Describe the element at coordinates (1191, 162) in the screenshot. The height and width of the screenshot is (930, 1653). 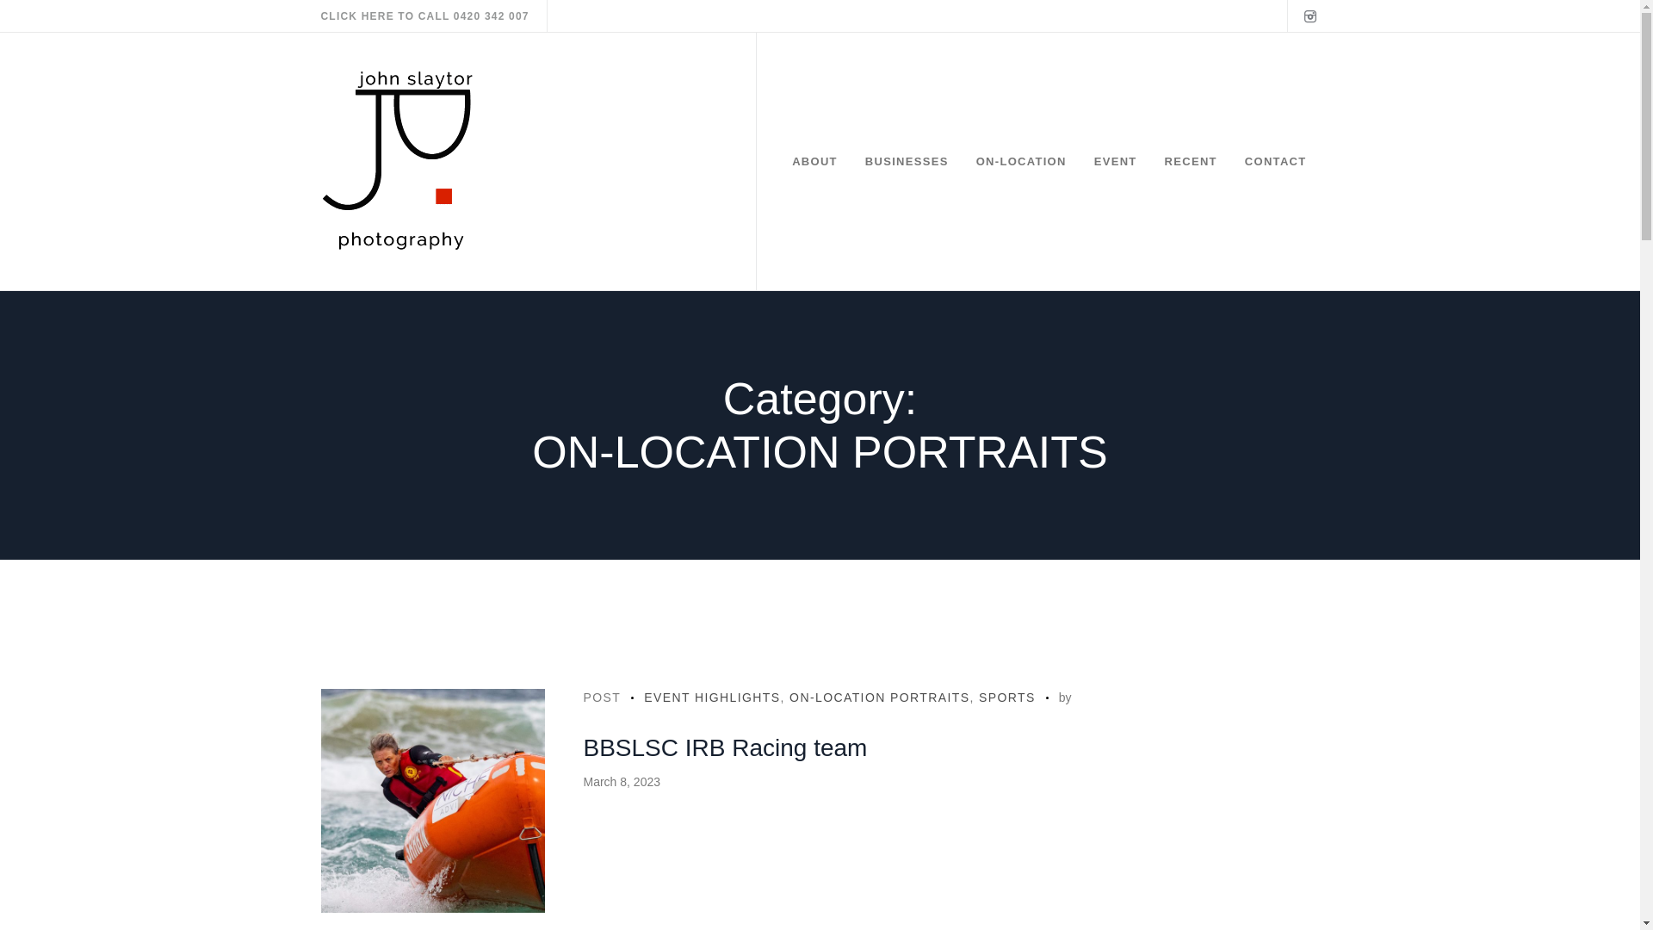
I see `RECENT` at that location.